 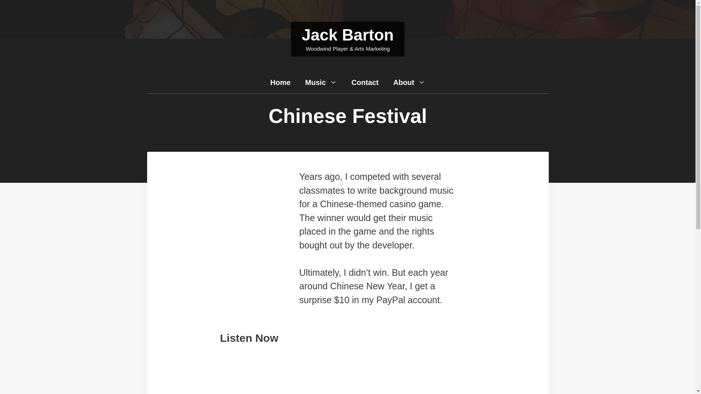 What do you see at coordinates (365, 82) in the screenshot?
I see `Contact` at bounding box center [365, 82].